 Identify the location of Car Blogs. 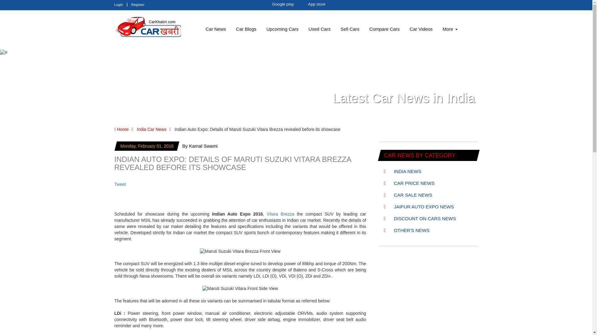
(246, 29).